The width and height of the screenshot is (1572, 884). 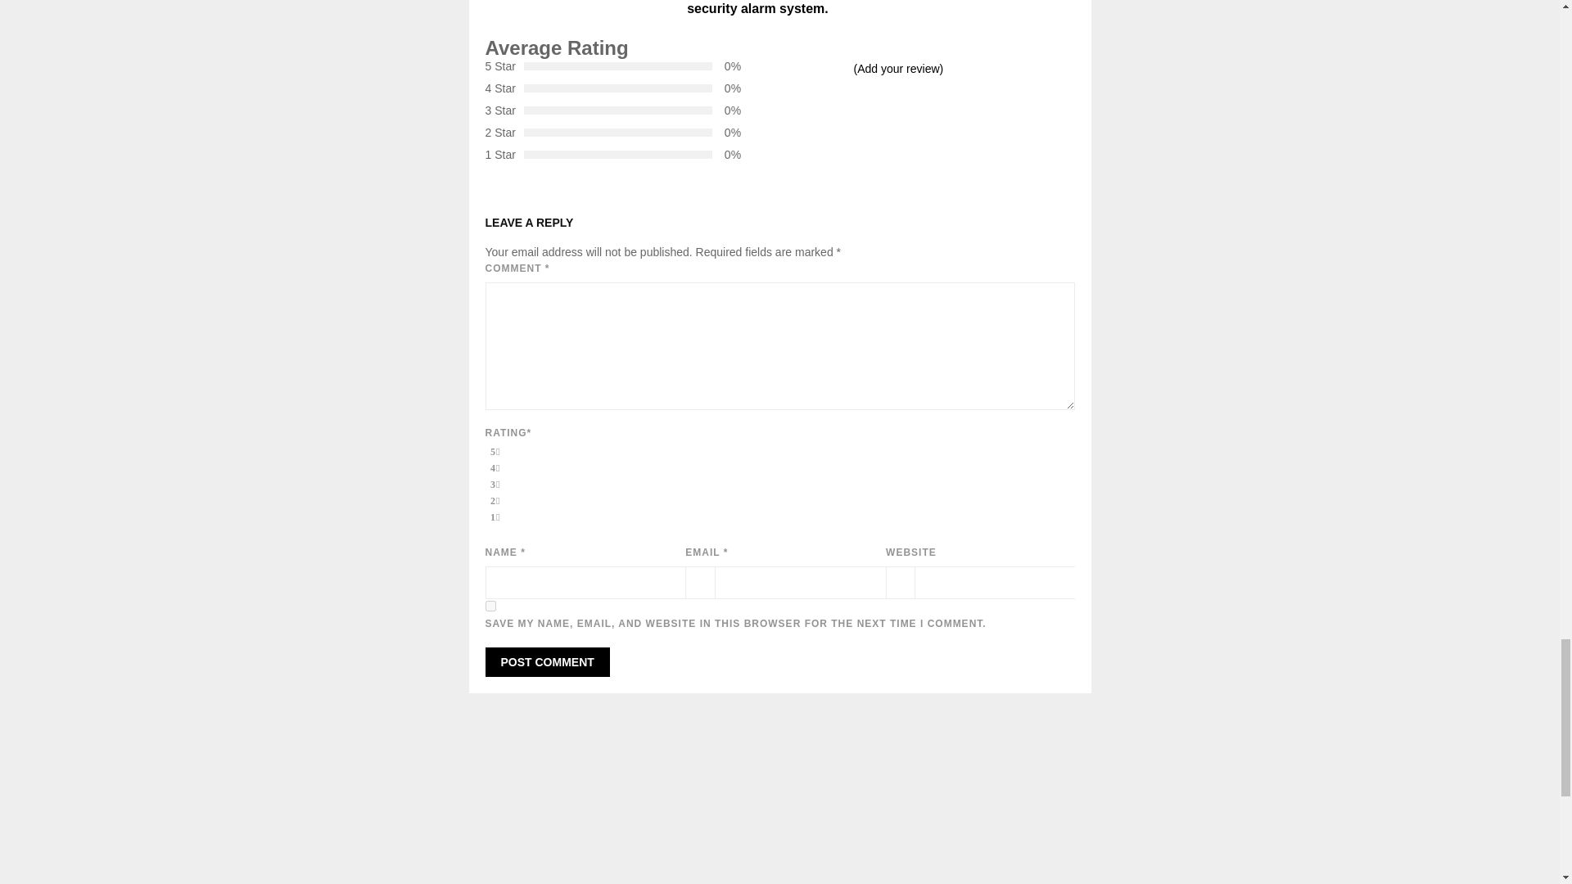 What do you see at coordinates (547, 661) in the screenshot?
I see `Post Comment` at bounding box center [547, 661].